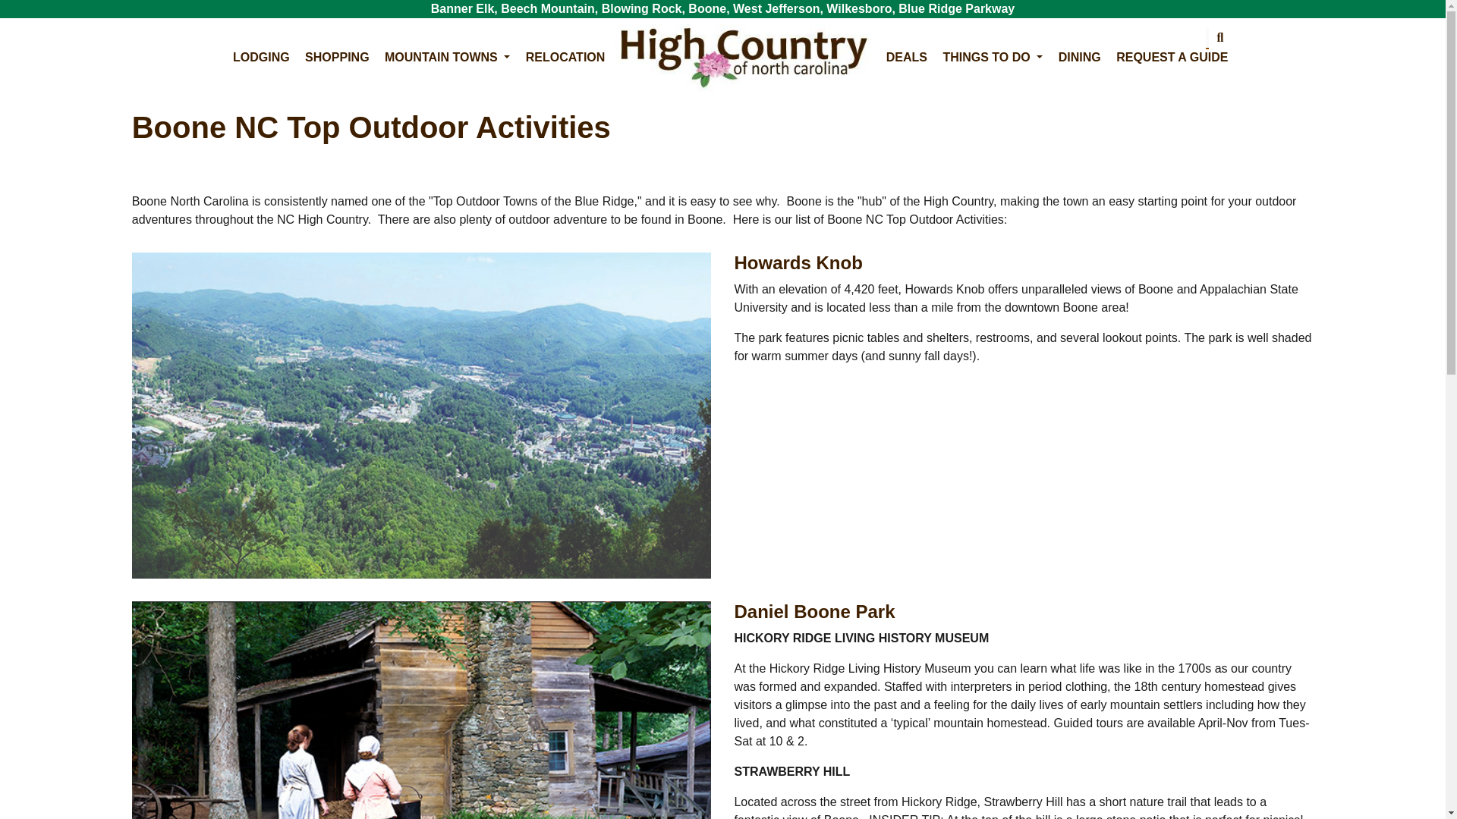  Describe the element at coordinates (566, 58) in the screenshot. I see `RELOCATION` at that location.